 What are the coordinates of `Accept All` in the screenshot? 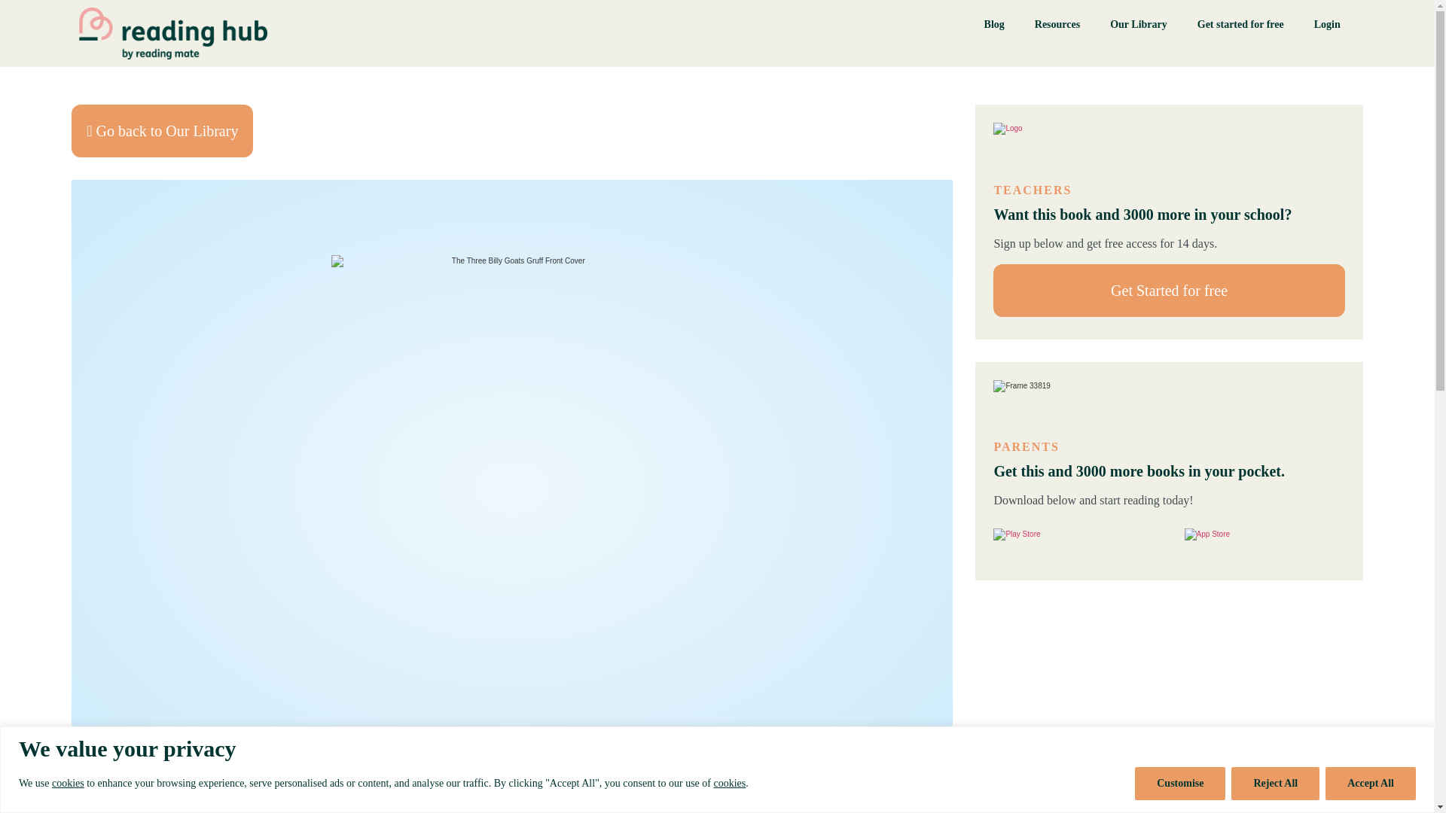 It's located at (1371, 783).